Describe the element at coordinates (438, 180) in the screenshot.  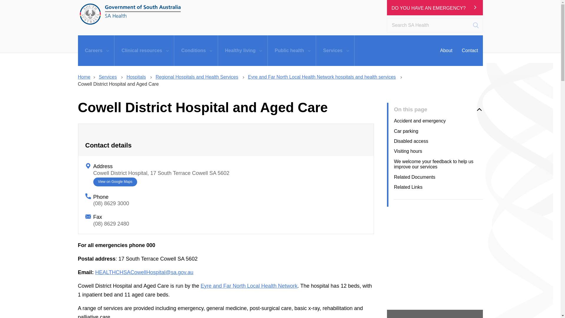
I see `Related Documents` at that location.